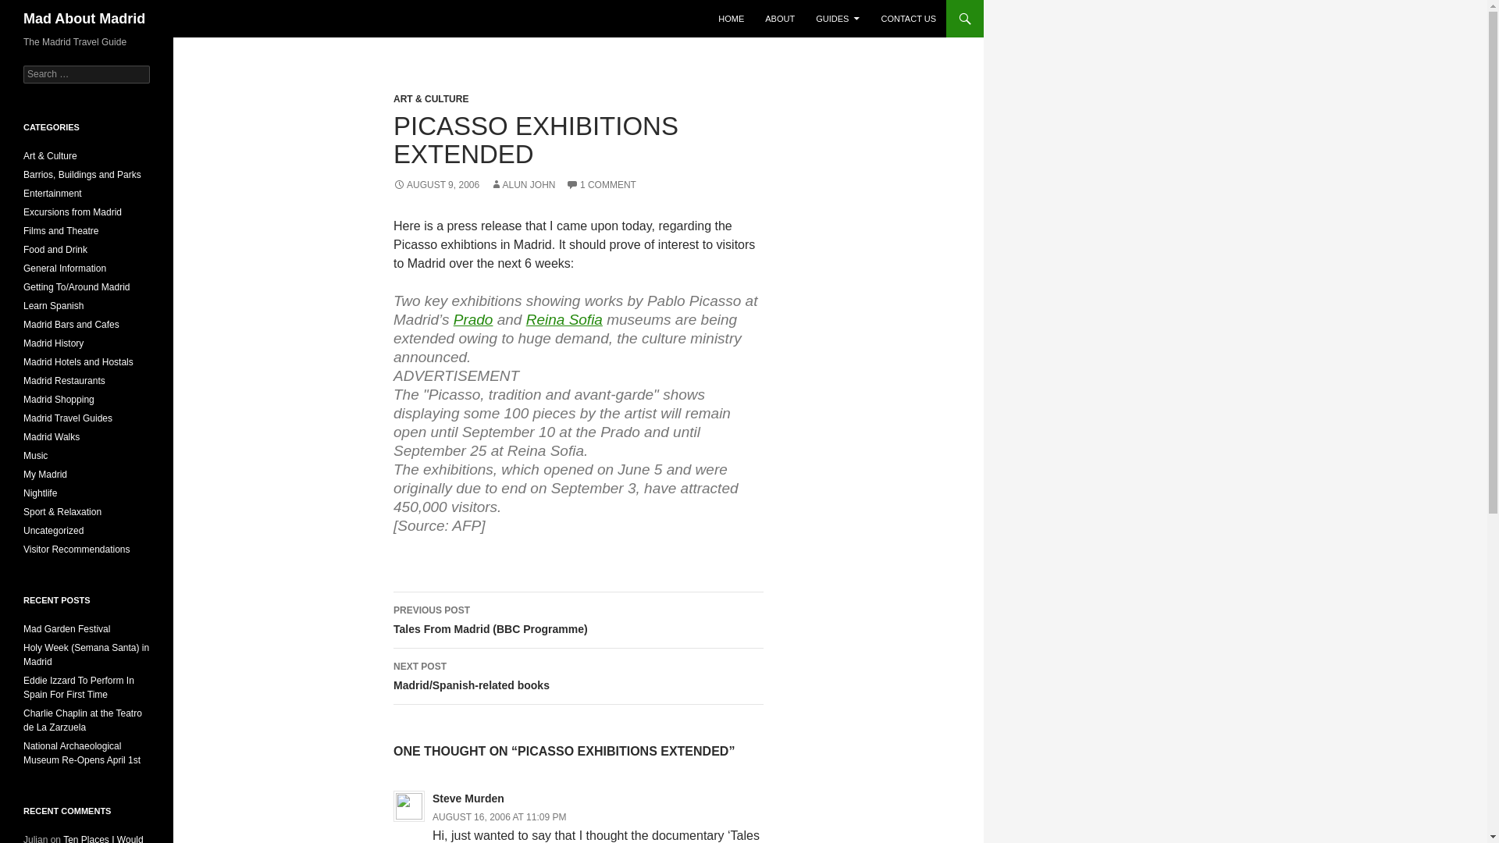  Describe the element at coordinates (601, 185) in the screenshot. I see `1 COMMENT` at that location.